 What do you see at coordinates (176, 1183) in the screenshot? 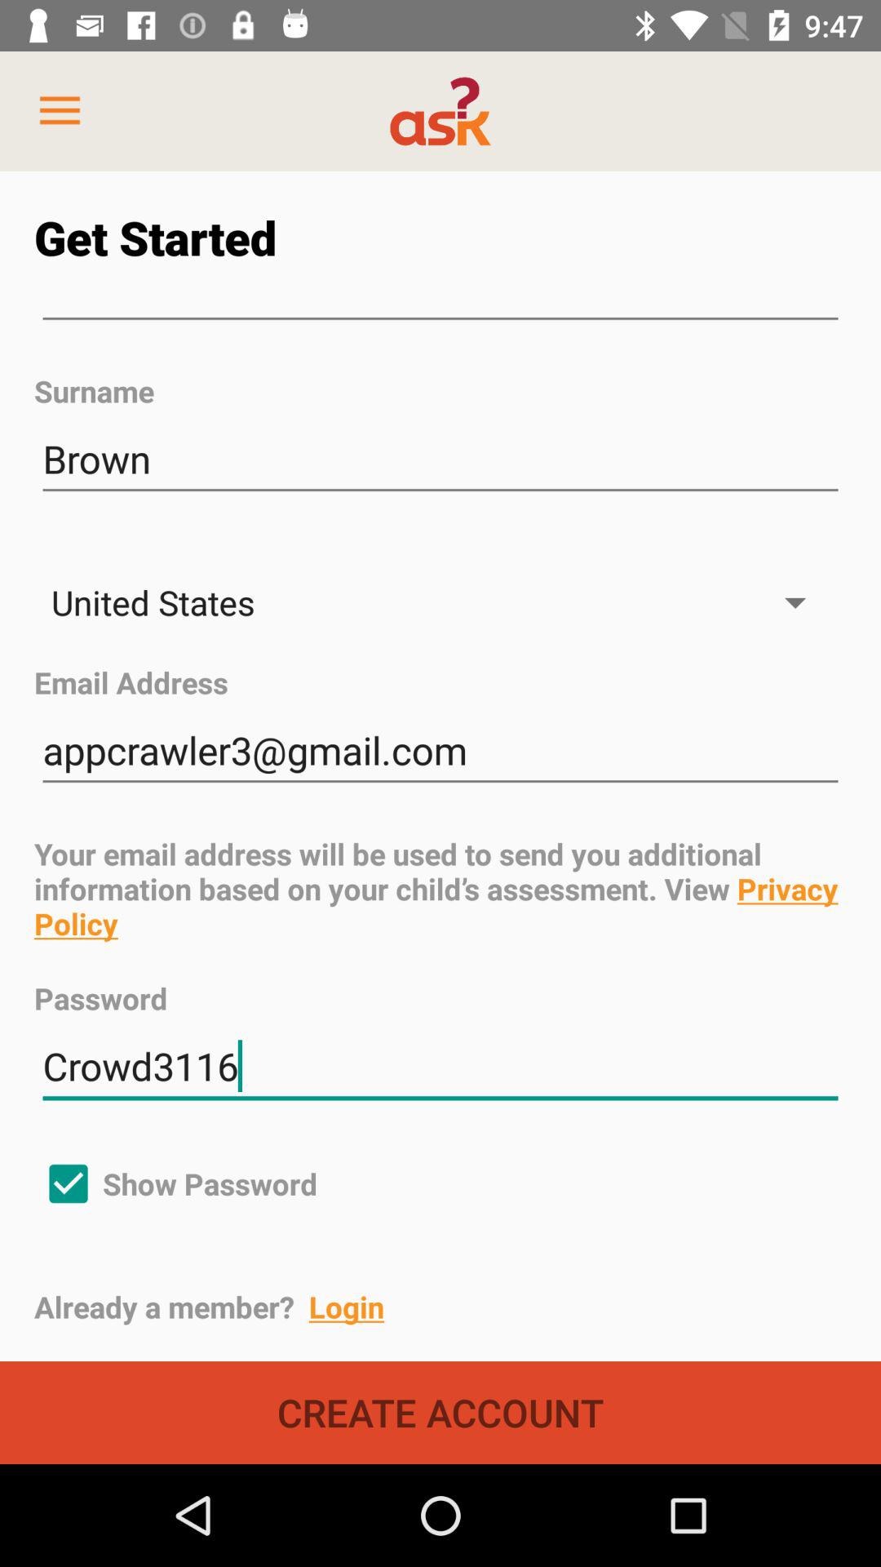
I see `tap the item at the bottom left corner` at bounding box center [176, 1183].